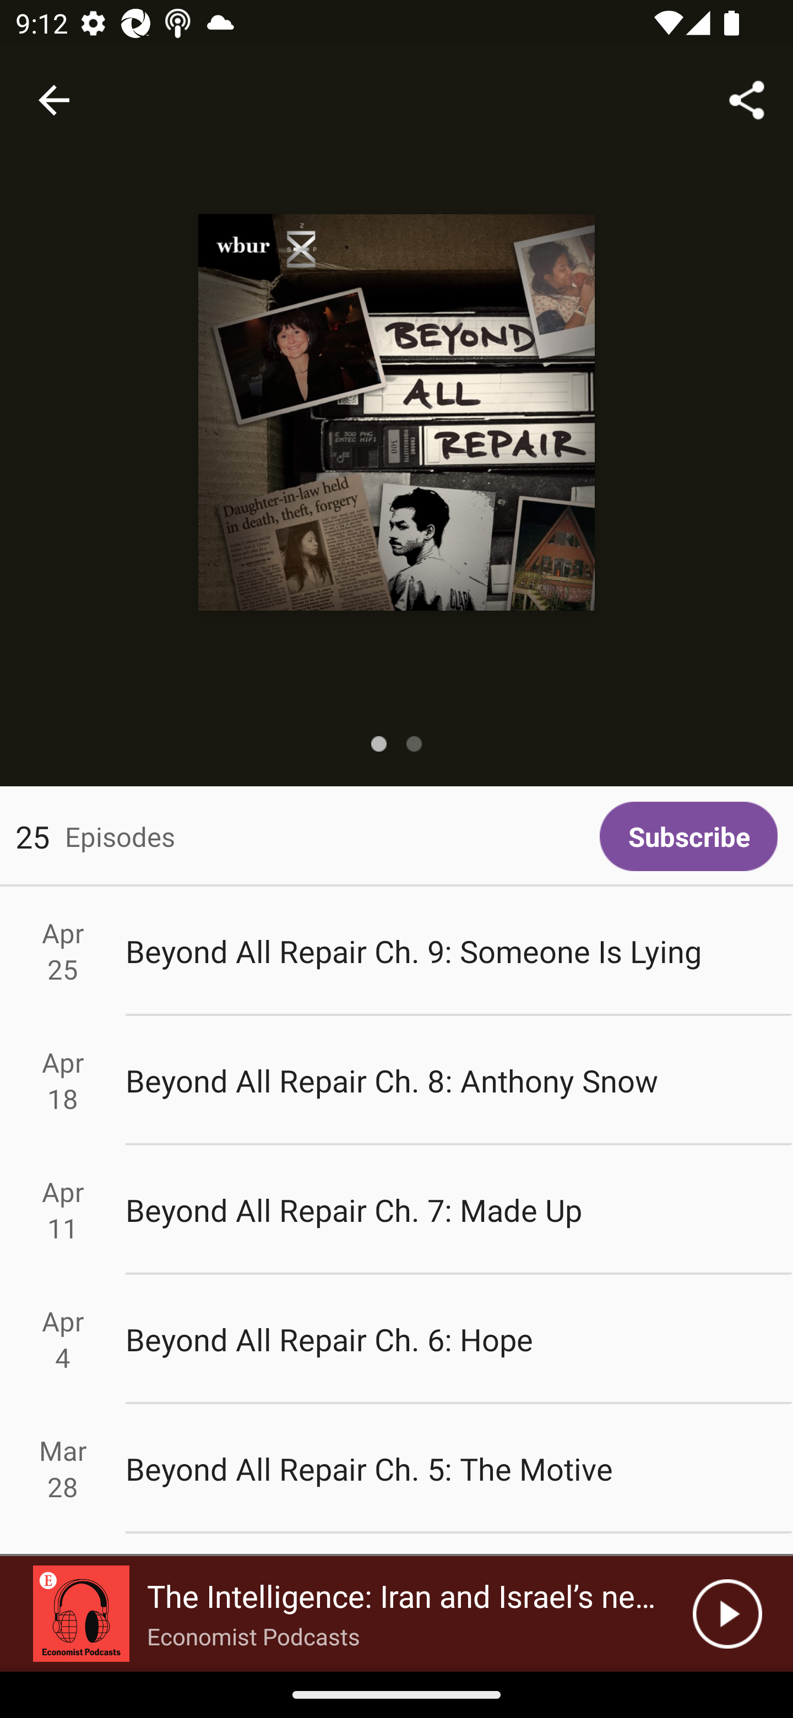 The width and height of the screenshot is (793, 1718). Describe the element at coordinates (397, 1080) in the screenshot. I see `Apr 18 Beyond All Repair Ch. 8: Anthony Snow` at that location.